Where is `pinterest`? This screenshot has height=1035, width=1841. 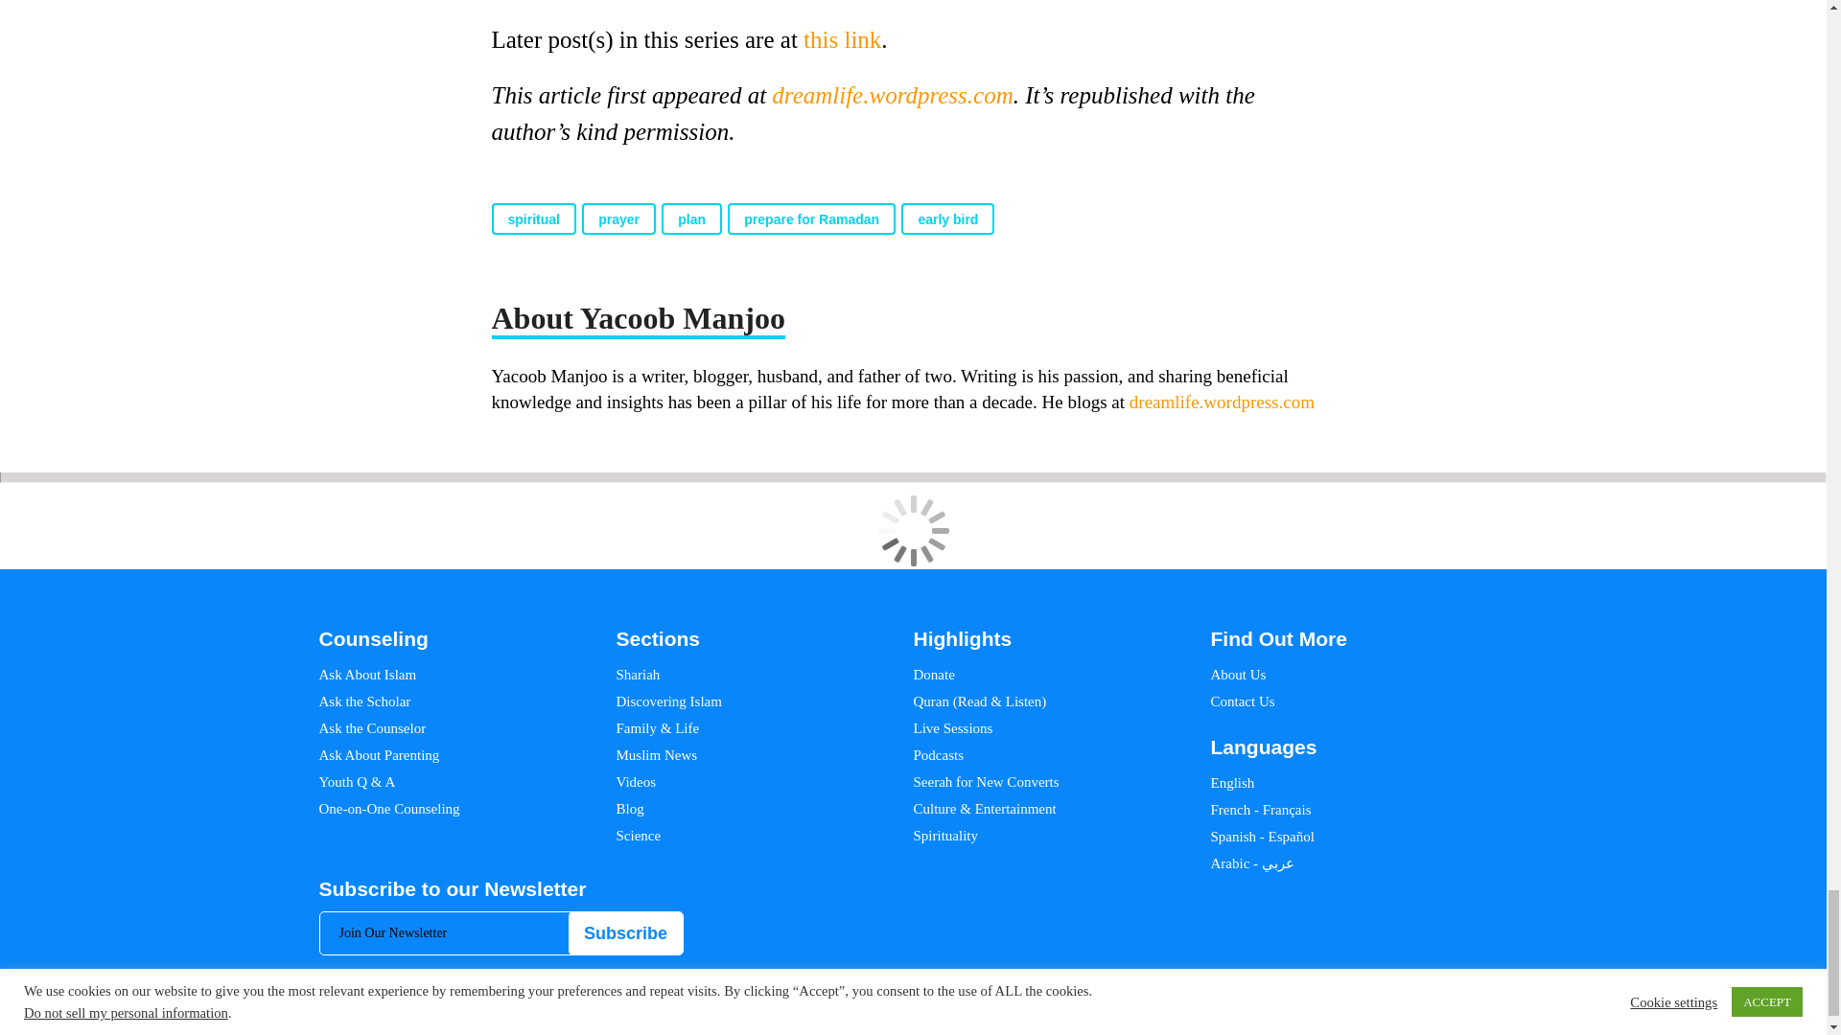 pinterest is located at coordinates (1408, 1020).